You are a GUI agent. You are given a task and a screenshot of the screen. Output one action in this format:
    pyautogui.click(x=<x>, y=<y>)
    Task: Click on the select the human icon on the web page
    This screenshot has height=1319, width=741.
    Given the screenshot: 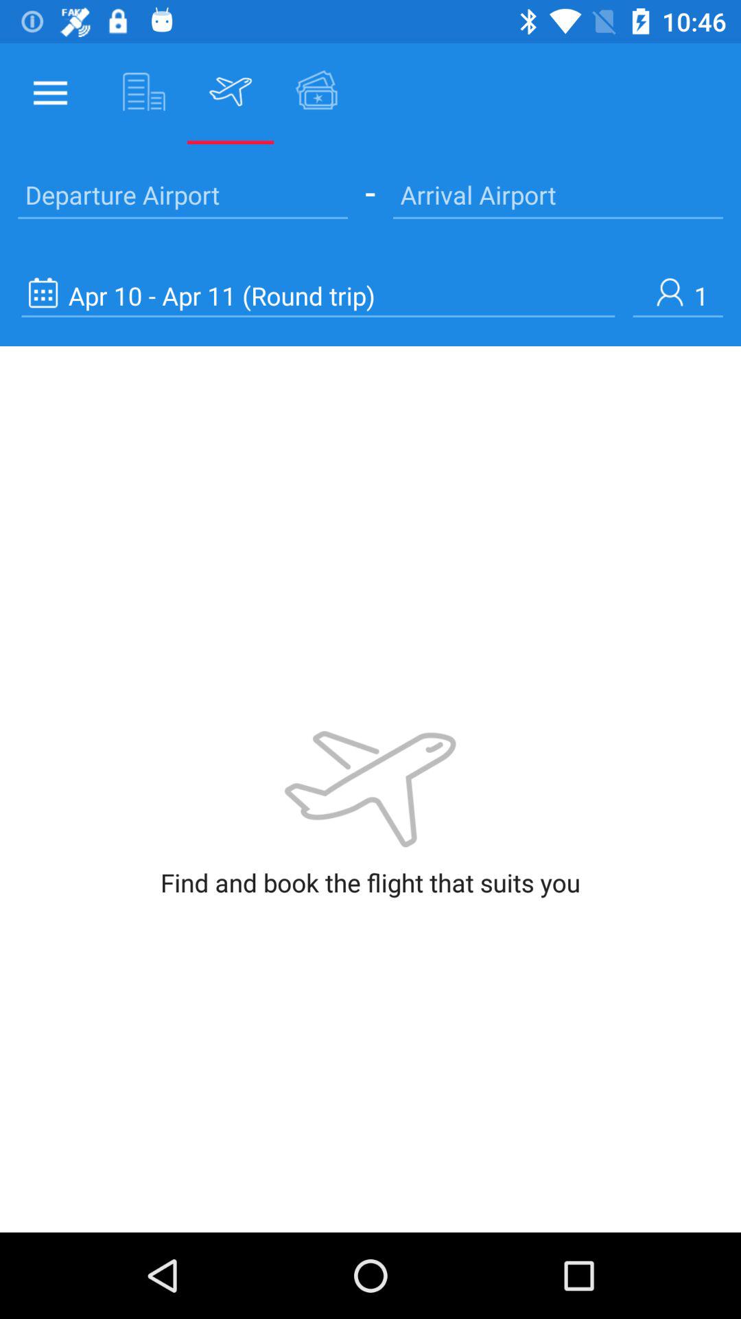 What is the action you would take?
    pyautogui.click(x=678, y=295)
    